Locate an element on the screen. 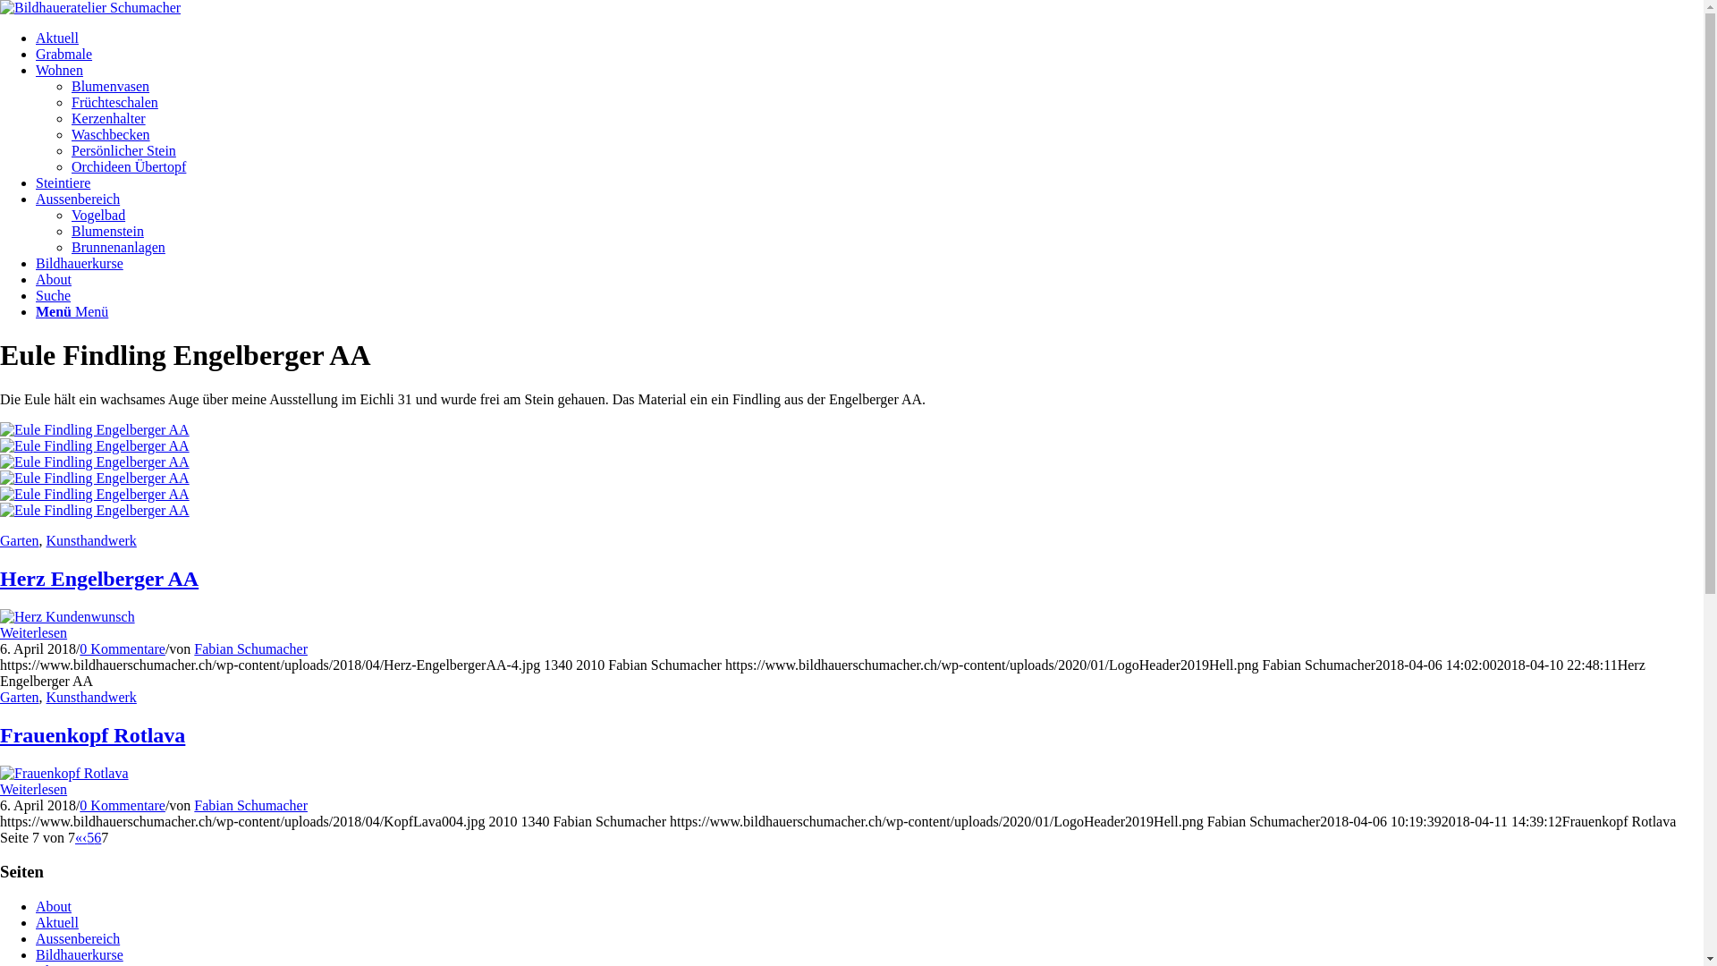  Eule Findling Engelberger AA is located at coordinates (851, 445).